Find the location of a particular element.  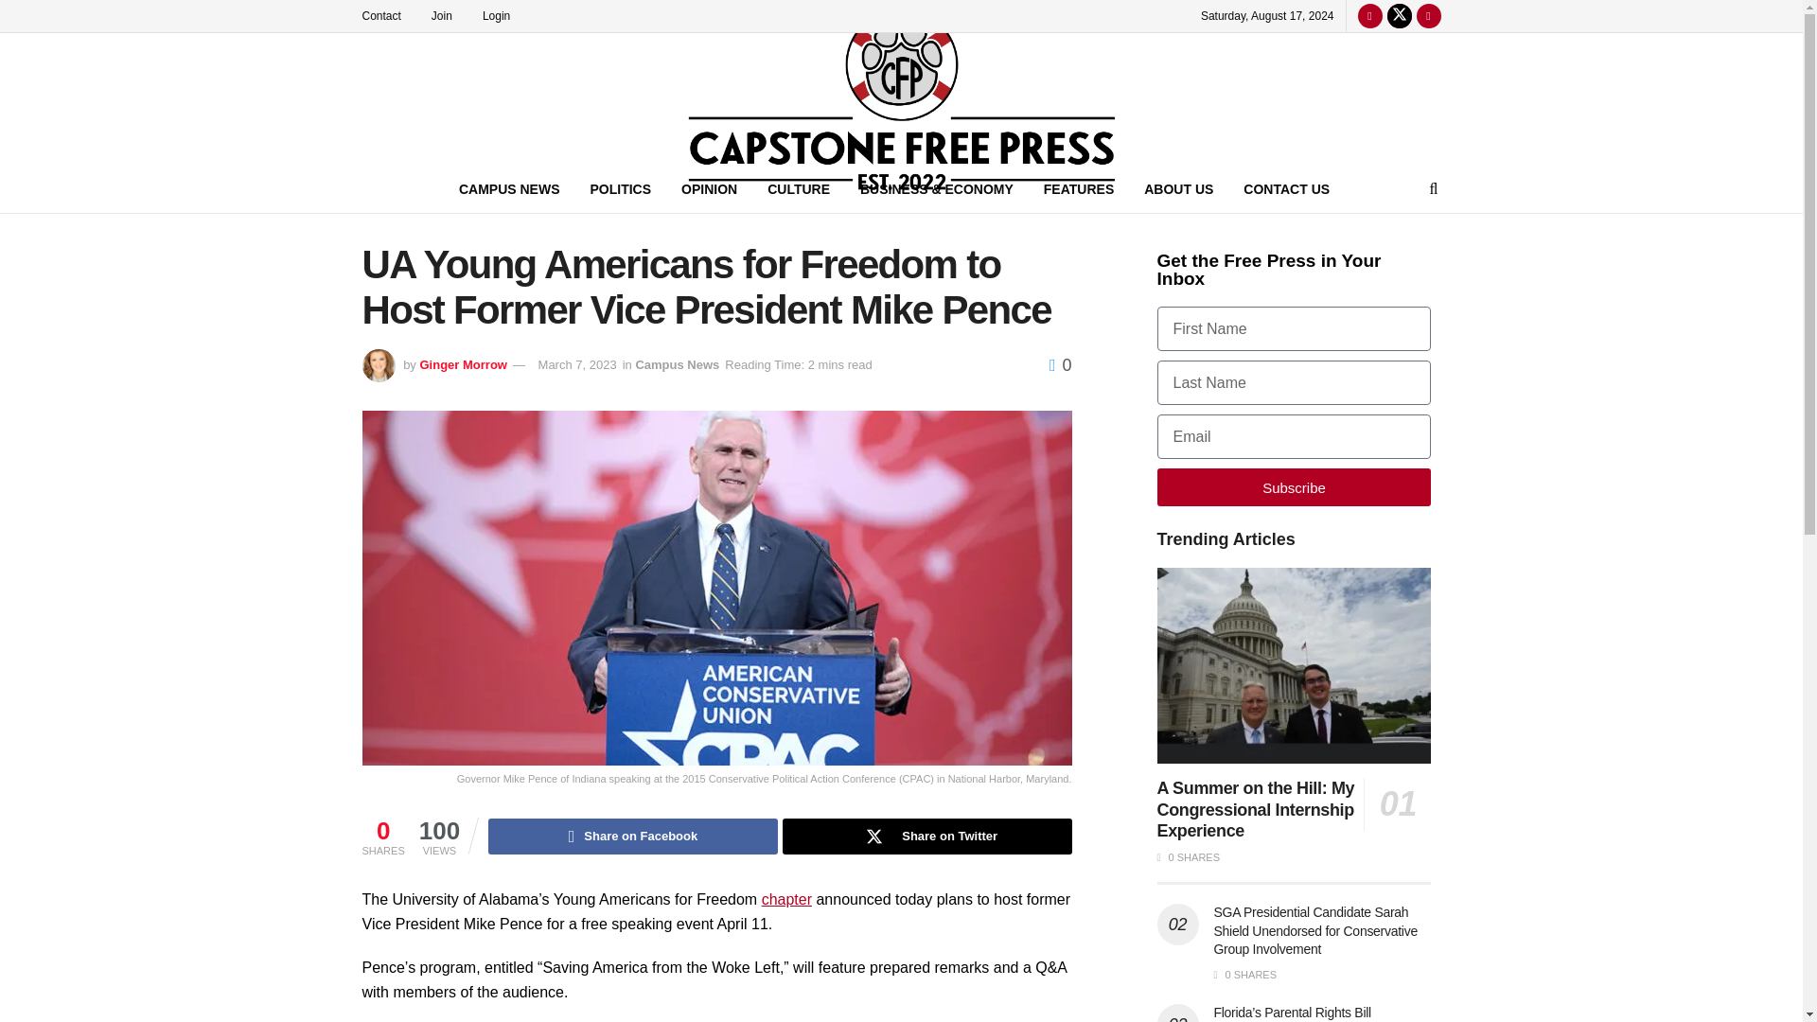

OPINION is located at coordinates (709, 188).